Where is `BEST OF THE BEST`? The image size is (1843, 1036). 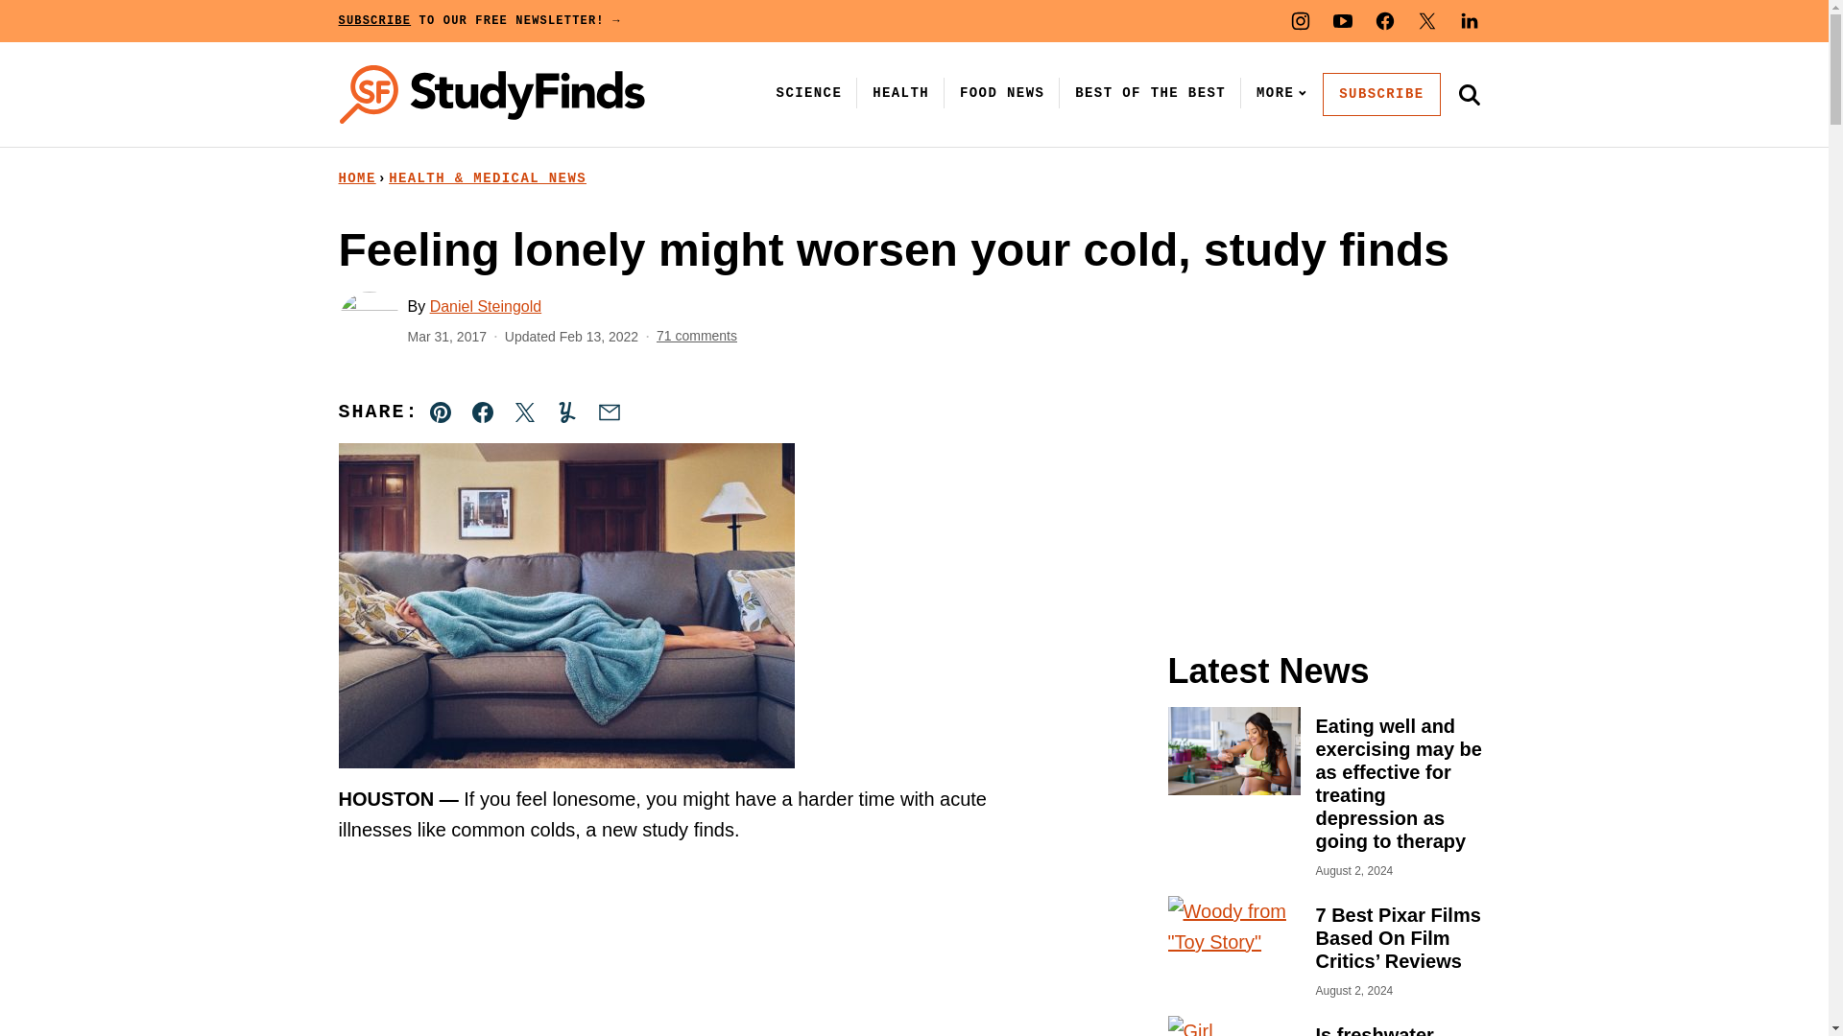
BEST OF THE BEST is located at coordinates (1150, 92).